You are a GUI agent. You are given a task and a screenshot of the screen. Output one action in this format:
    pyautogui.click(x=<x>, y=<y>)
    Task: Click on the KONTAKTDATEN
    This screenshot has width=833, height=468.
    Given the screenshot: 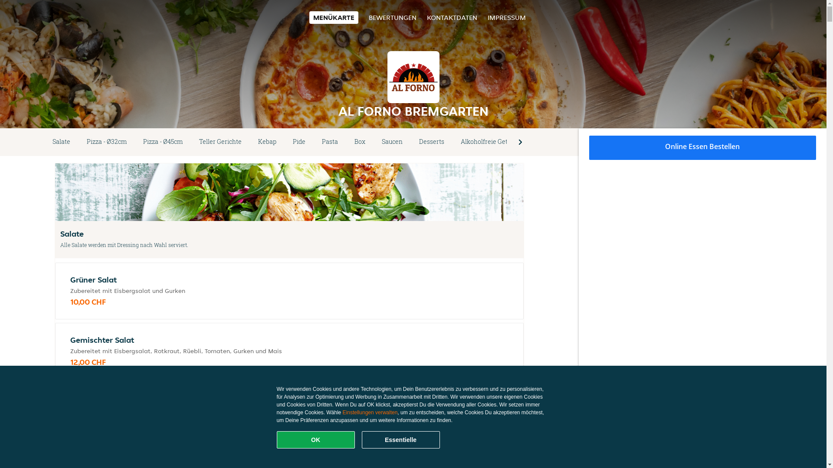 What is the action you would take?
    pyautogui.click(x=452, y=17)
    